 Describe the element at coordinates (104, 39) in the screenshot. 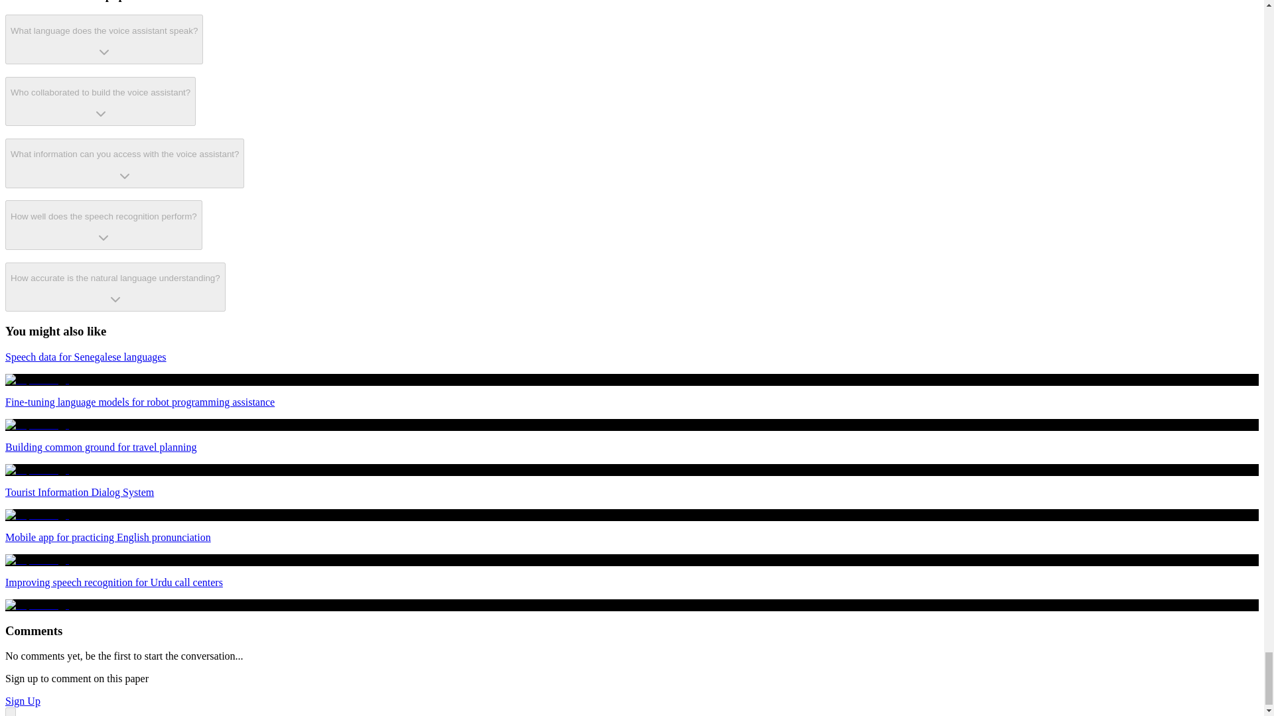

I see `What language does the voice assistant speak?` at that location.